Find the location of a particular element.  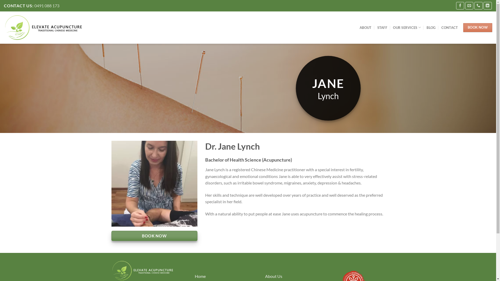

Follow on Facebook is located at coordinates (460, 6).